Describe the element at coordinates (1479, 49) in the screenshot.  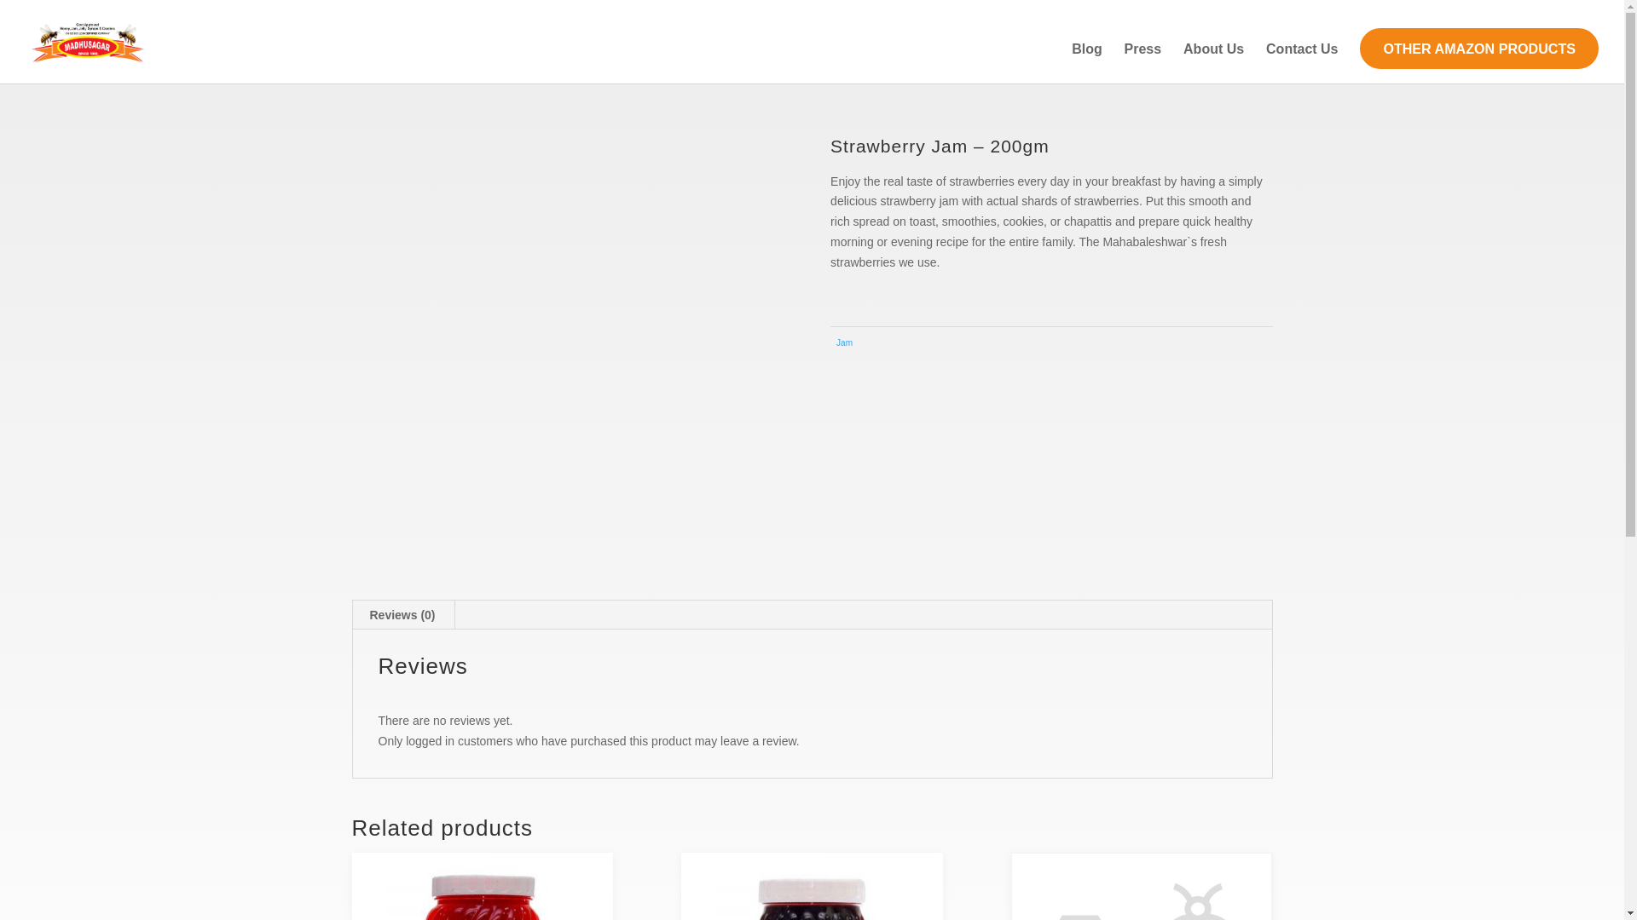
I see `OTHER AMAZON PRODUCTS` at that location.